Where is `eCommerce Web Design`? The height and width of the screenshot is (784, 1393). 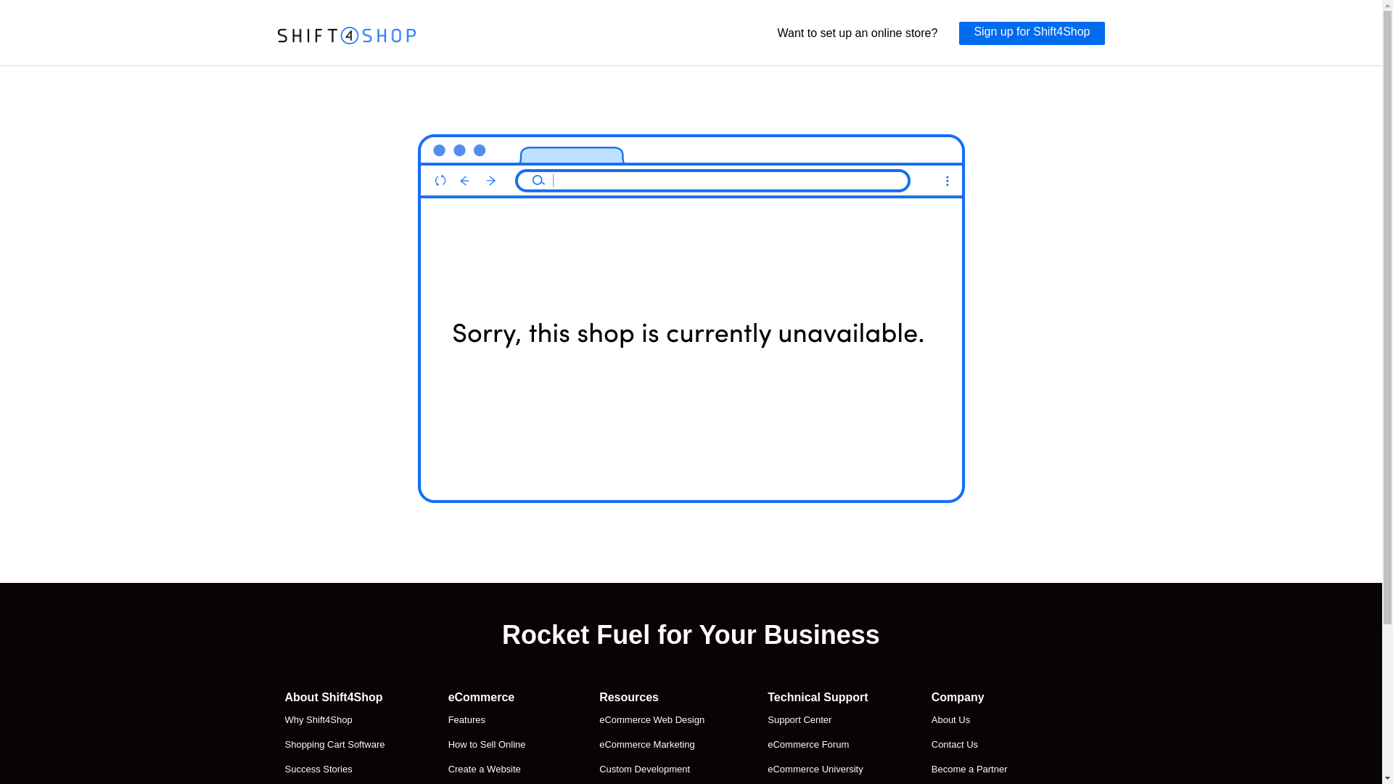
eCommerce Web Design is located at coordinates (652, 720).